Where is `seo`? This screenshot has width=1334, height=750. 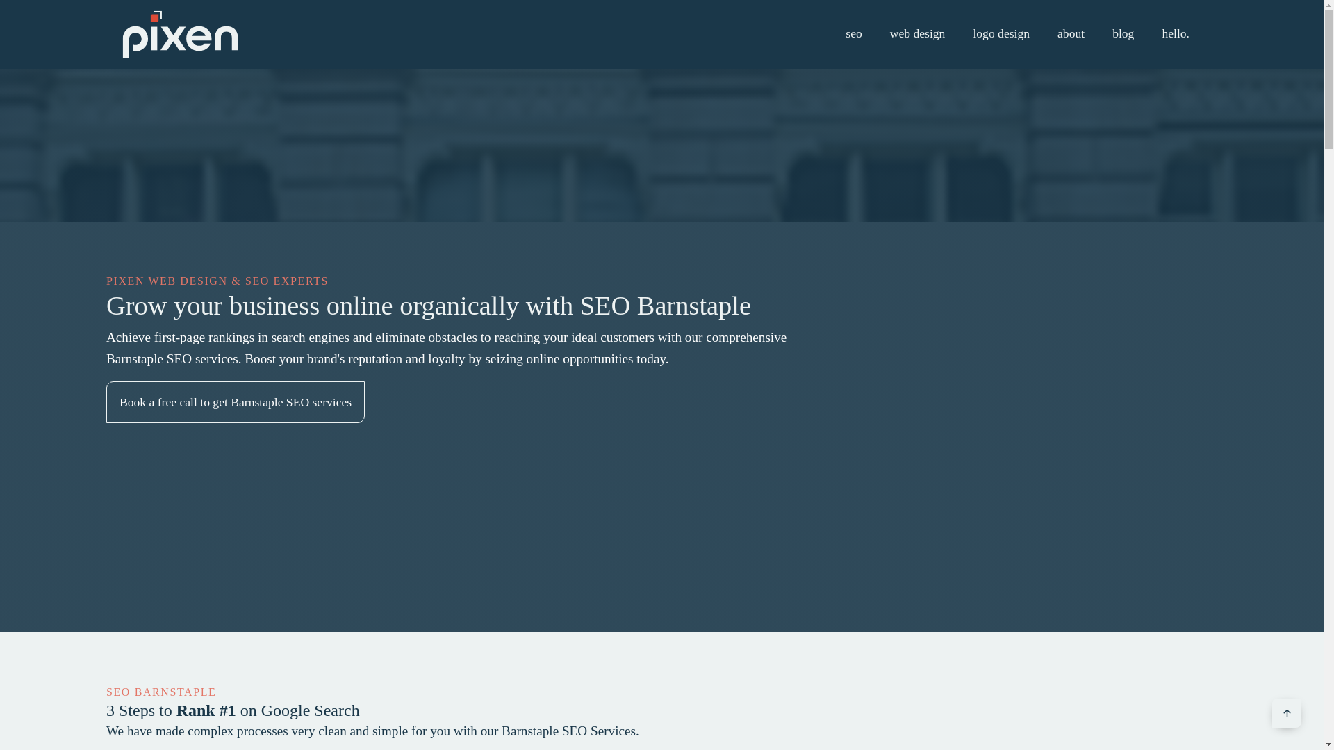
seo is located at coordinates (853, 33).